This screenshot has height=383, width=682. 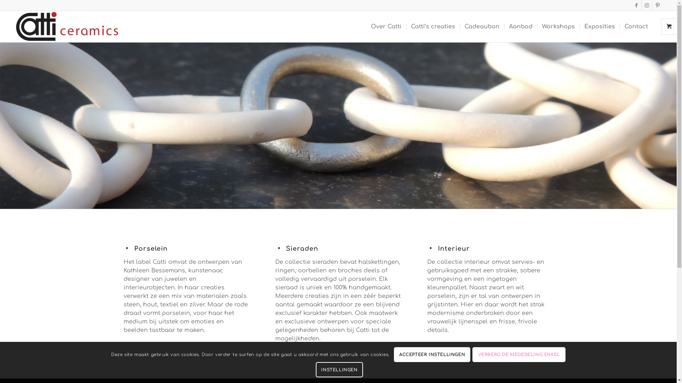 I want to click on INSTELLINGEN, so click(x=340, y=370).